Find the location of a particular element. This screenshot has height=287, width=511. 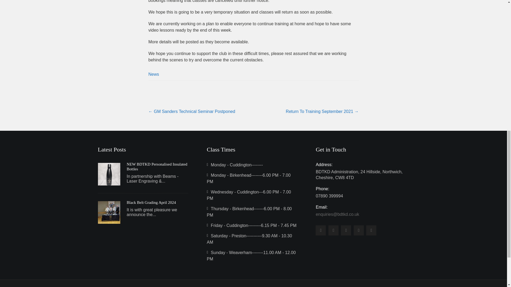

News is located at coordinates (154, 74).